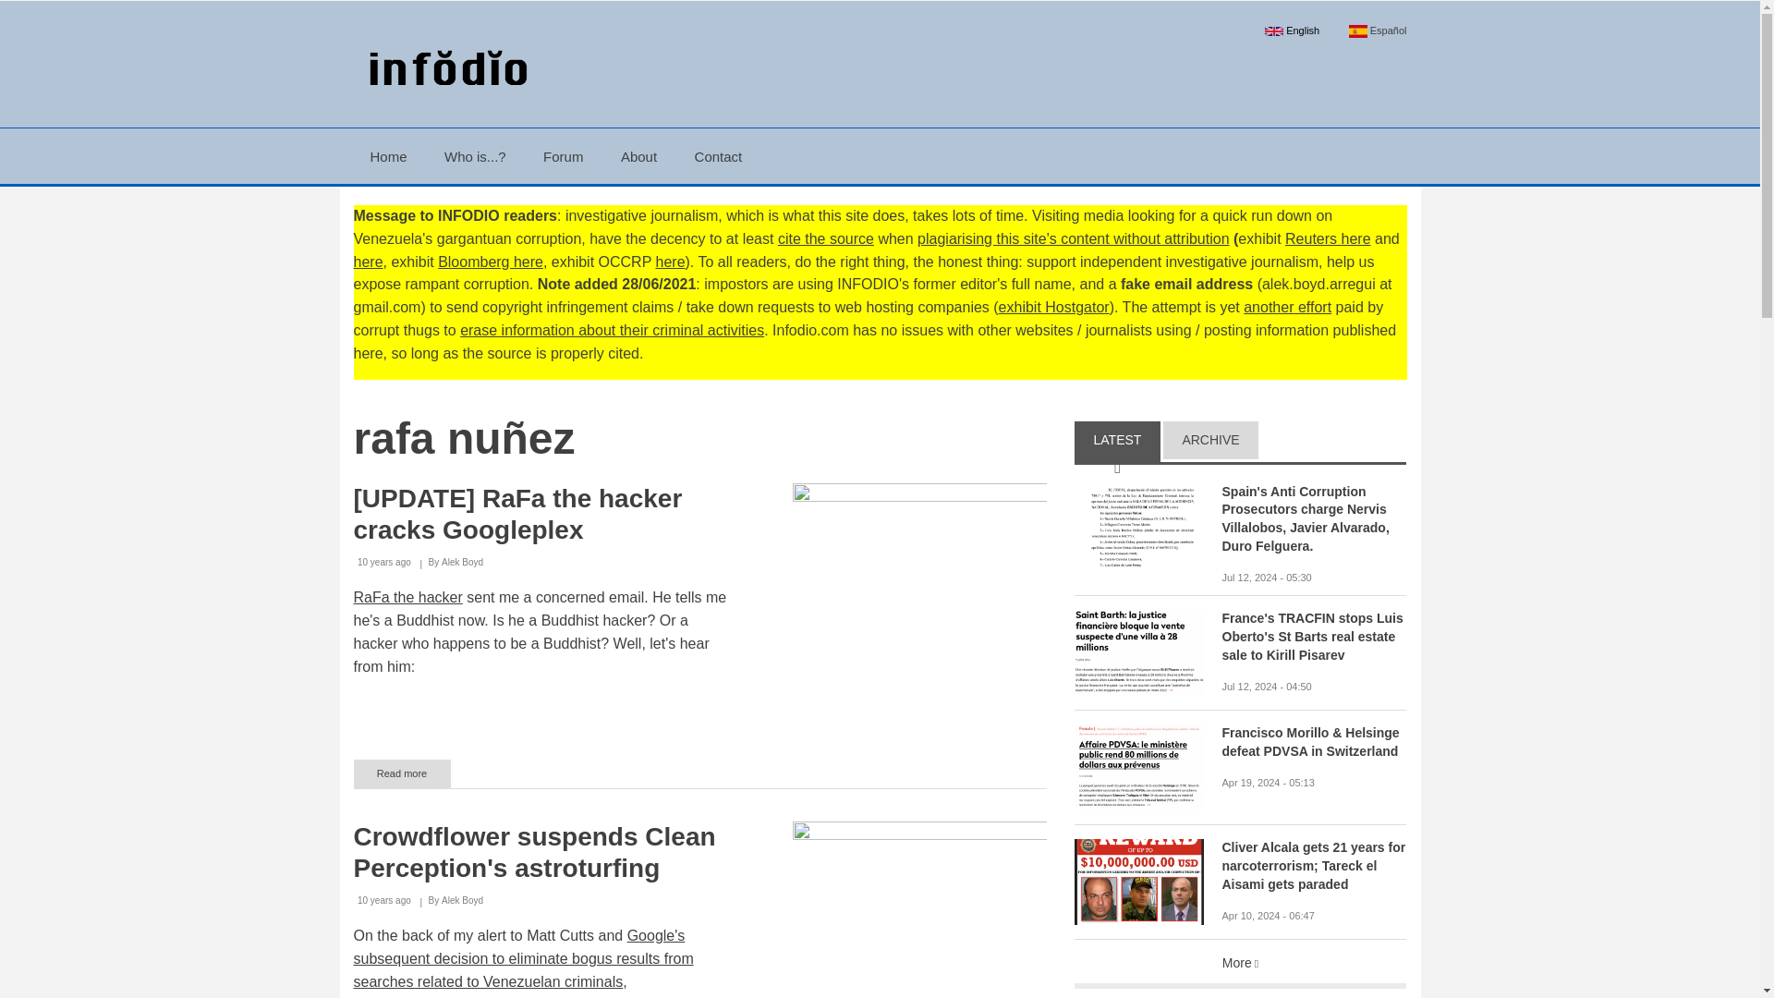 Image resolution: width=1774 pixels, height=998 pixels. I want to click on cite the source, so click(826, 238).